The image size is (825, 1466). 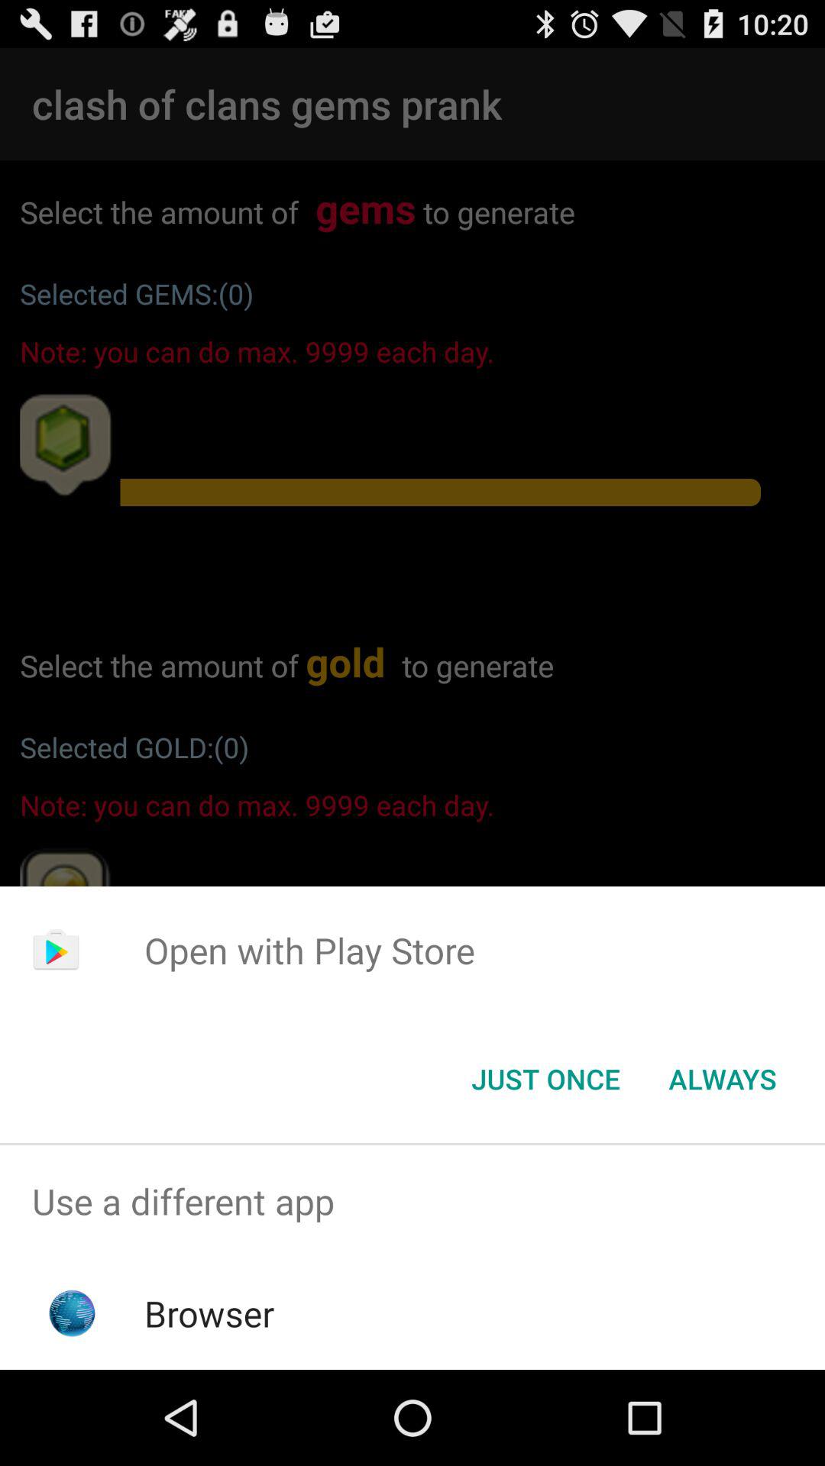 I want to click on turn off icon next to the always item, so click(x=545, y=1079).